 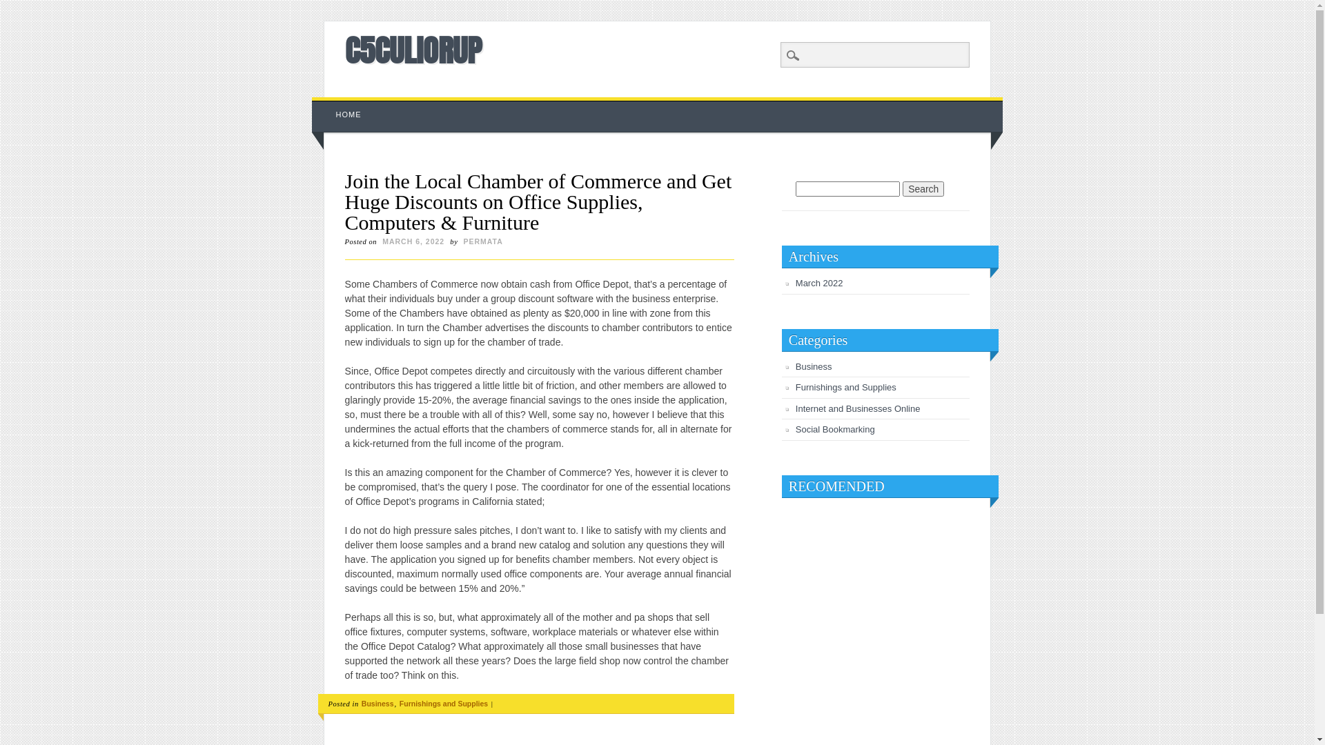 What do you see at coordinates (820, 283) in the screenshot?
I see `March 2022` at bounding box center [820, 283].